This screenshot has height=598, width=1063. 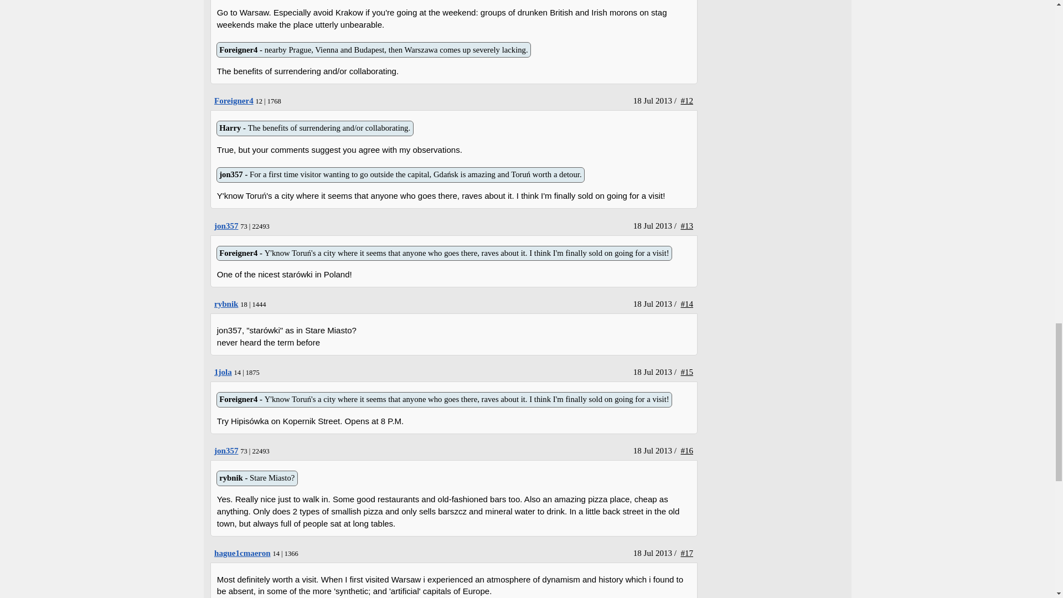 What do you see at coordinates (234, 101) in the screenshot?
I see `Foreigner4` at bounding box center [234, 101].